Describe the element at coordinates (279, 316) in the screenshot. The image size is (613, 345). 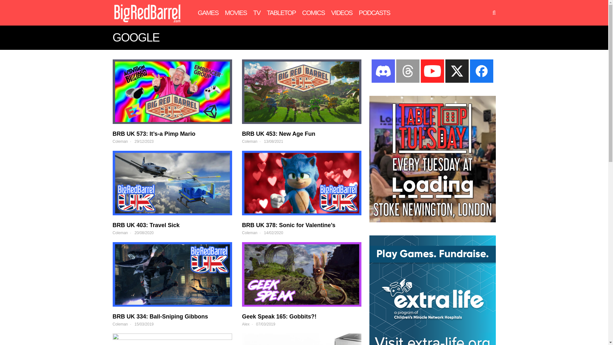
I see `Geek Speak 165: Gobbits?!` at that location.